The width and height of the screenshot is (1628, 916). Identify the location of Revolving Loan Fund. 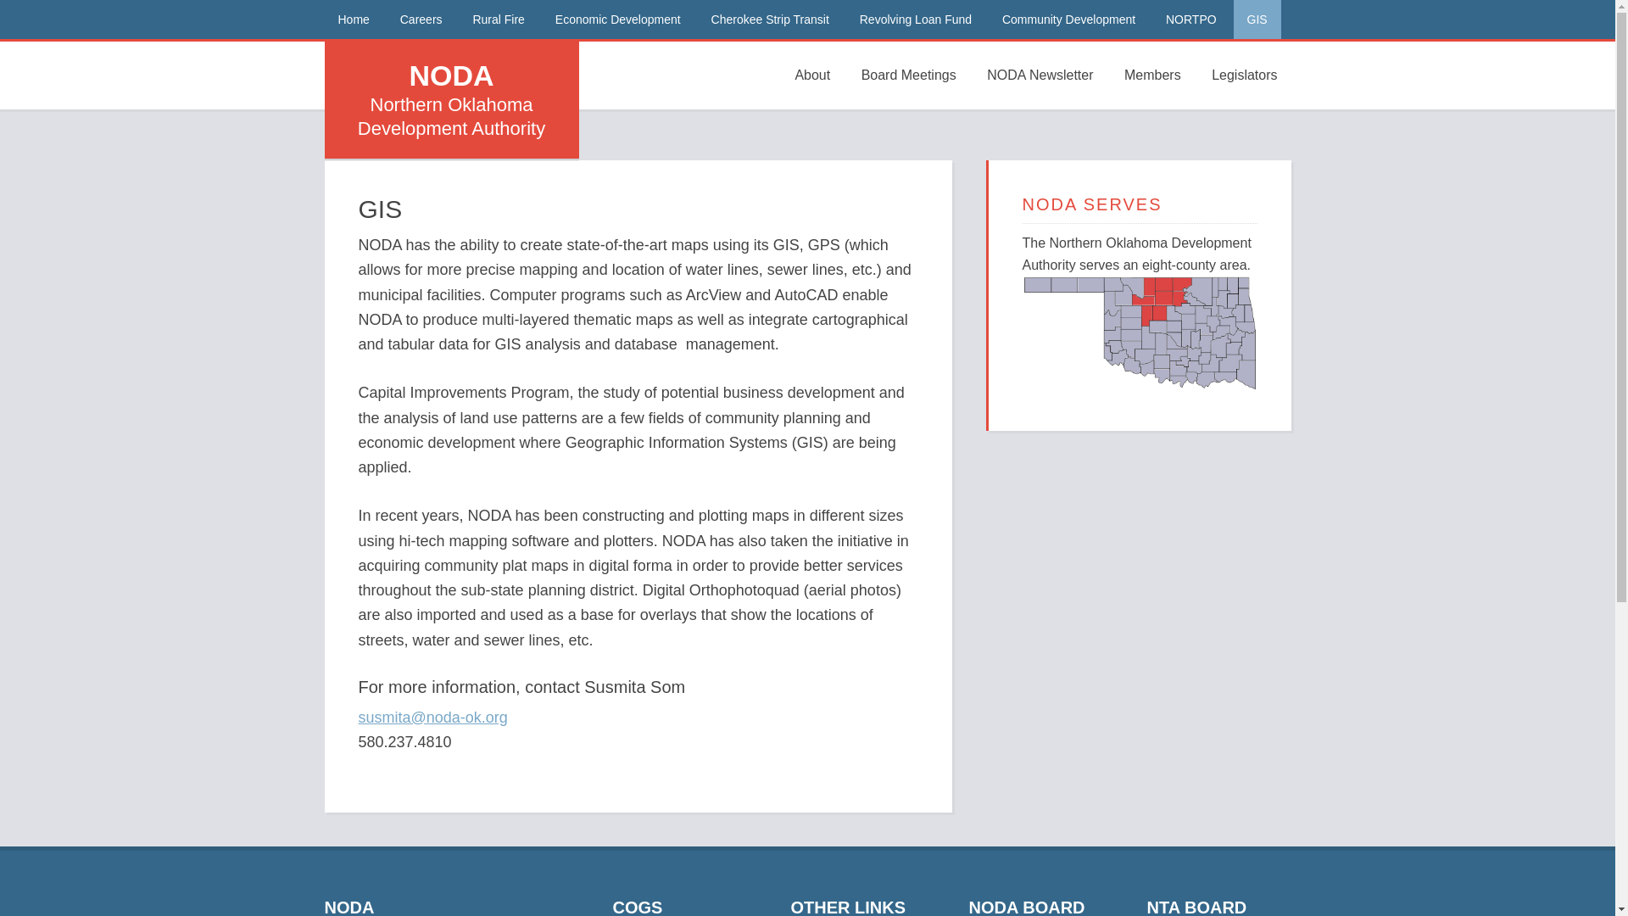
(916, 20).